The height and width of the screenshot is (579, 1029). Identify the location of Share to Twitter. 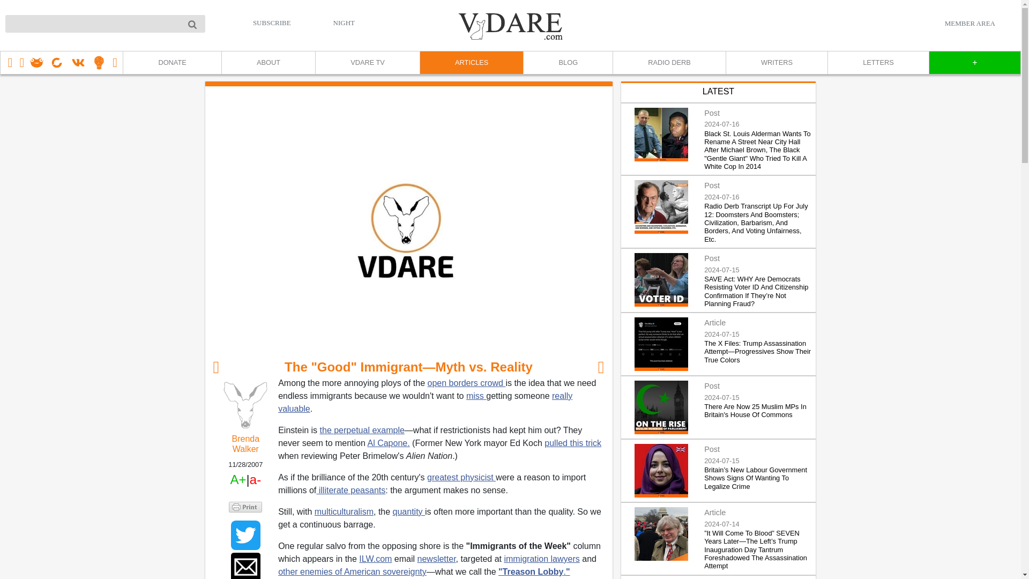
(245, 535).